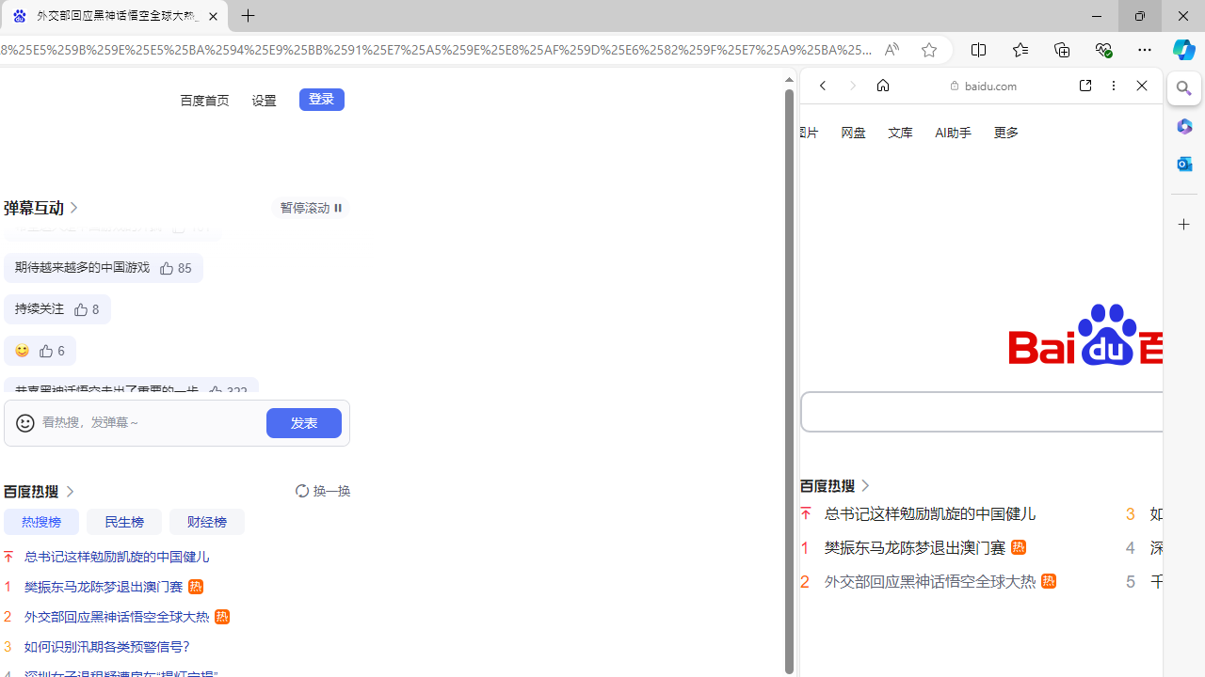 The image size is (1205, 677). Describe the element at coordinates (1120, 320) in the screenshot. I see `Class: b_serphb` at that location.